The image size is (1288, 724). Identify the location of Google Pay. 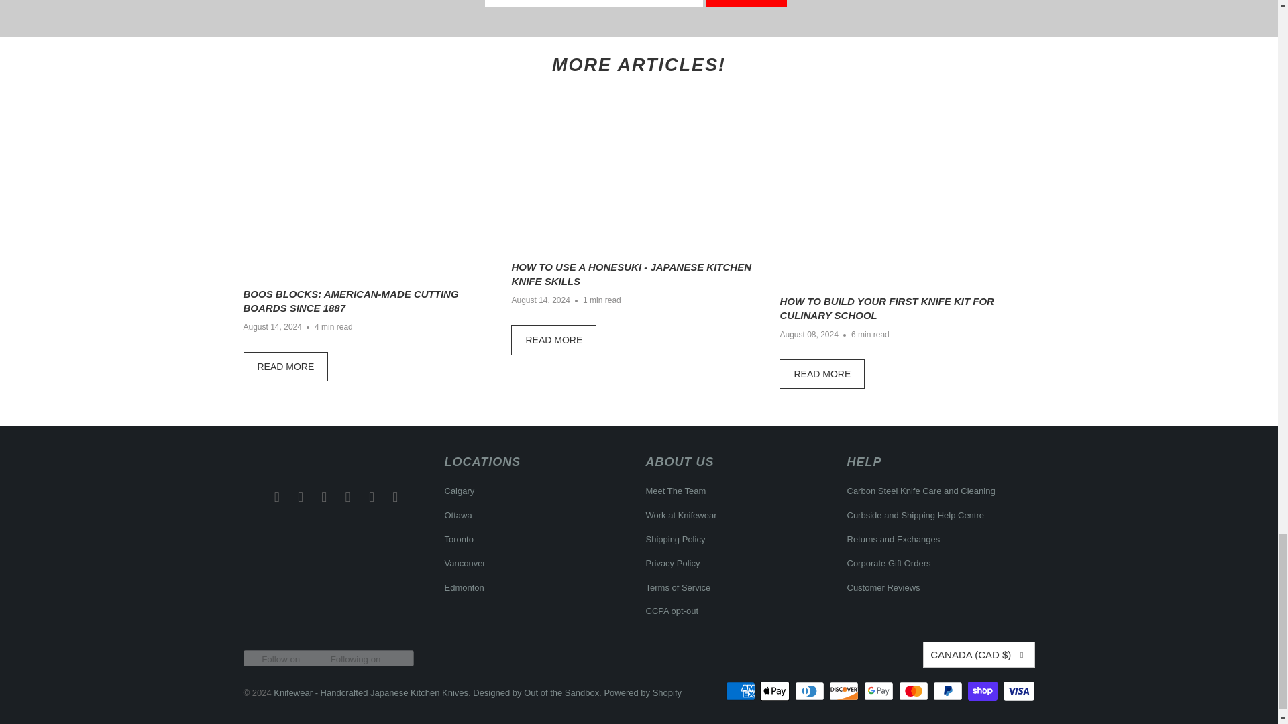
(880, 691).